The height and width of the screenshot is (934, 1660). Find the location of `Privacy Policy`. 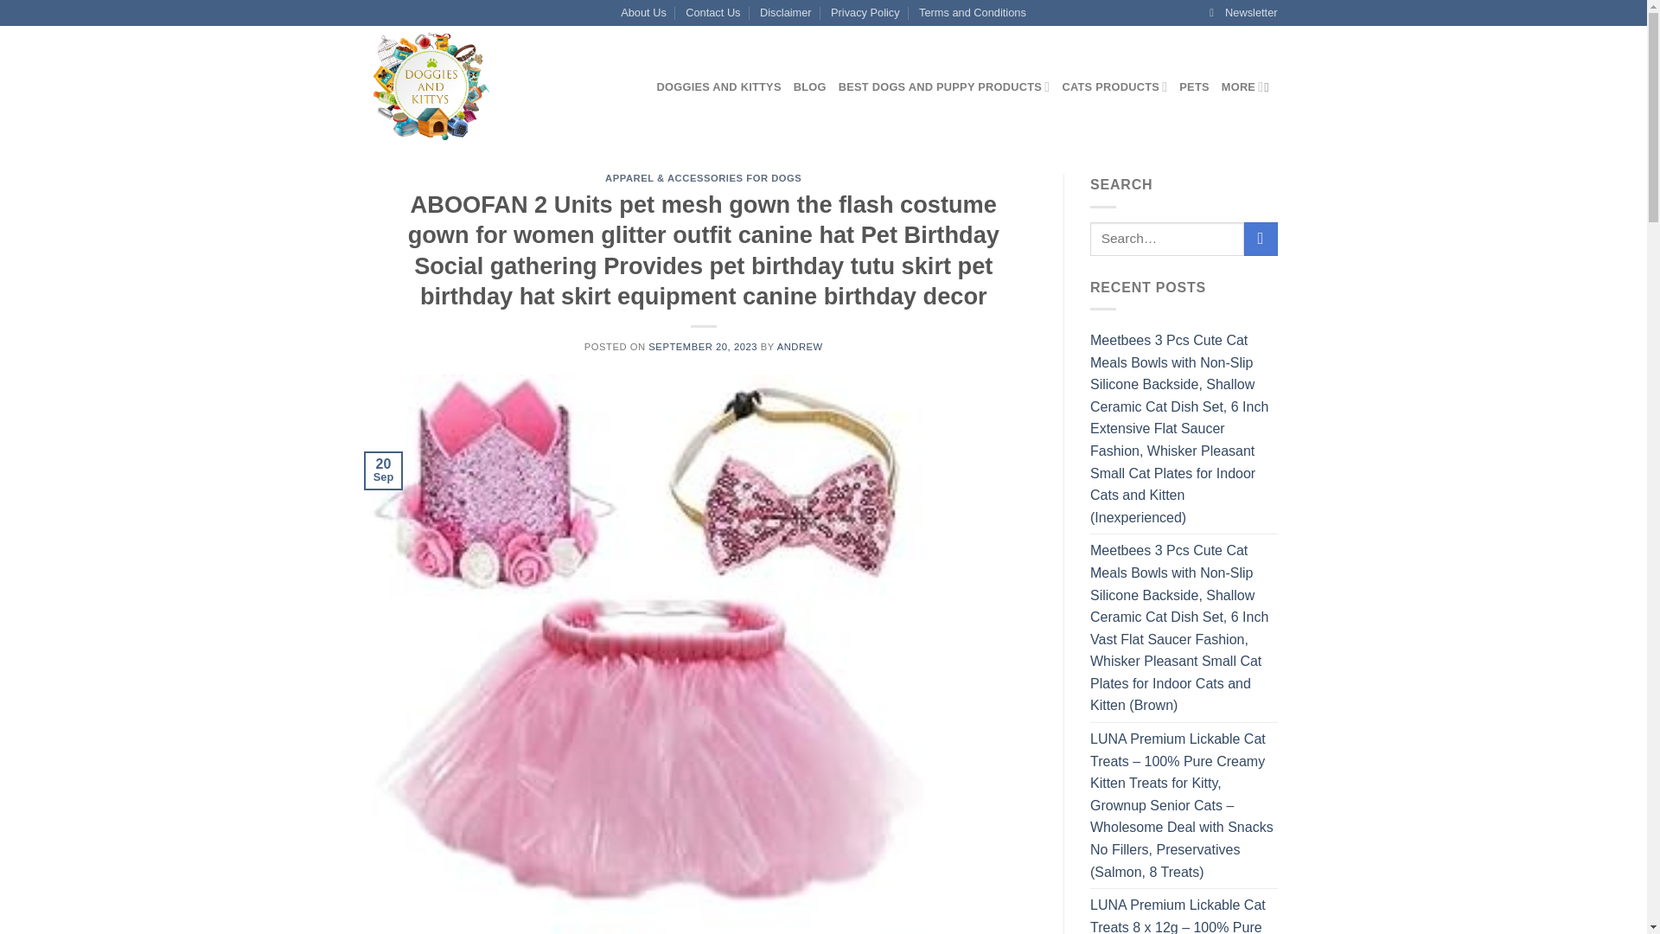

Privacy Policy is located at coordinates (865, 13).